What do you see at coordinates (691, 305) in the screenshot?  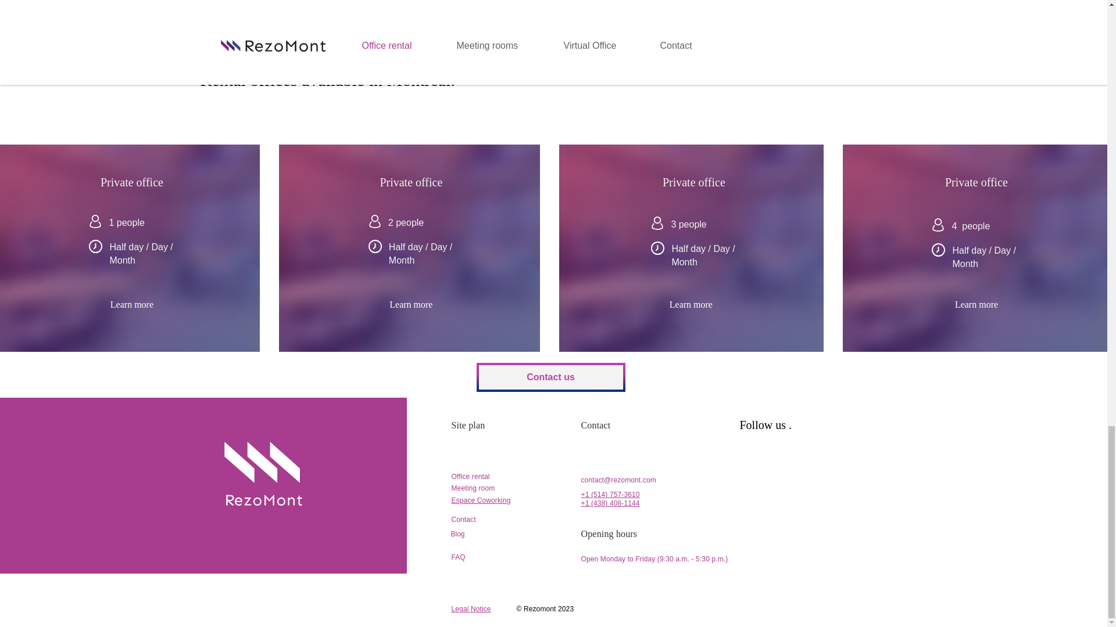 I see `Learn more` at bounding box center [691, 305].